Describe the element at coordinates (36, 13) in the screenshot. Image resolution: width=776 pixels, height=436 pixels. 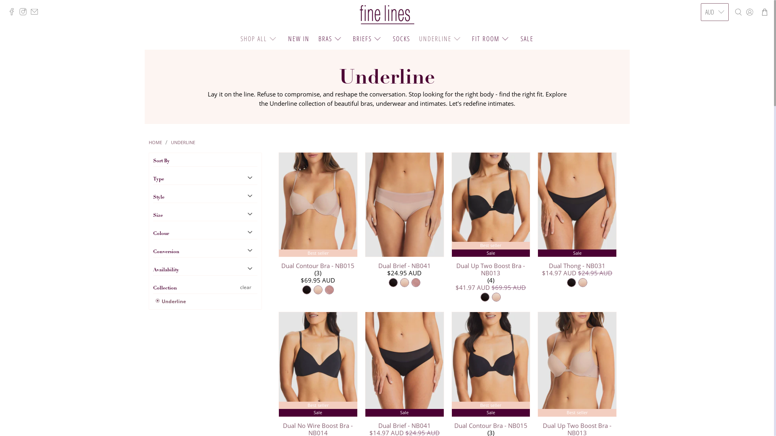
I see `Email Fine Lines Lingerie` at that location.